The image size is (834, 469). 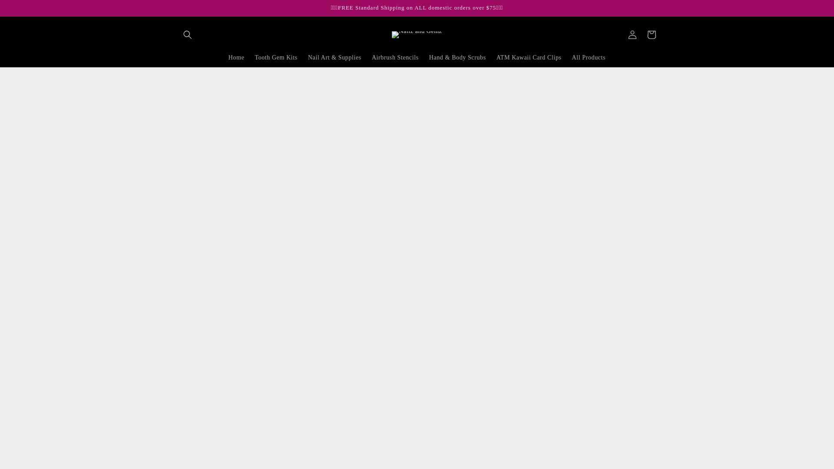 What do you see at coordinates (632, 35) in the screenshot?
I see `Log in` at bounding box center [632, 35].